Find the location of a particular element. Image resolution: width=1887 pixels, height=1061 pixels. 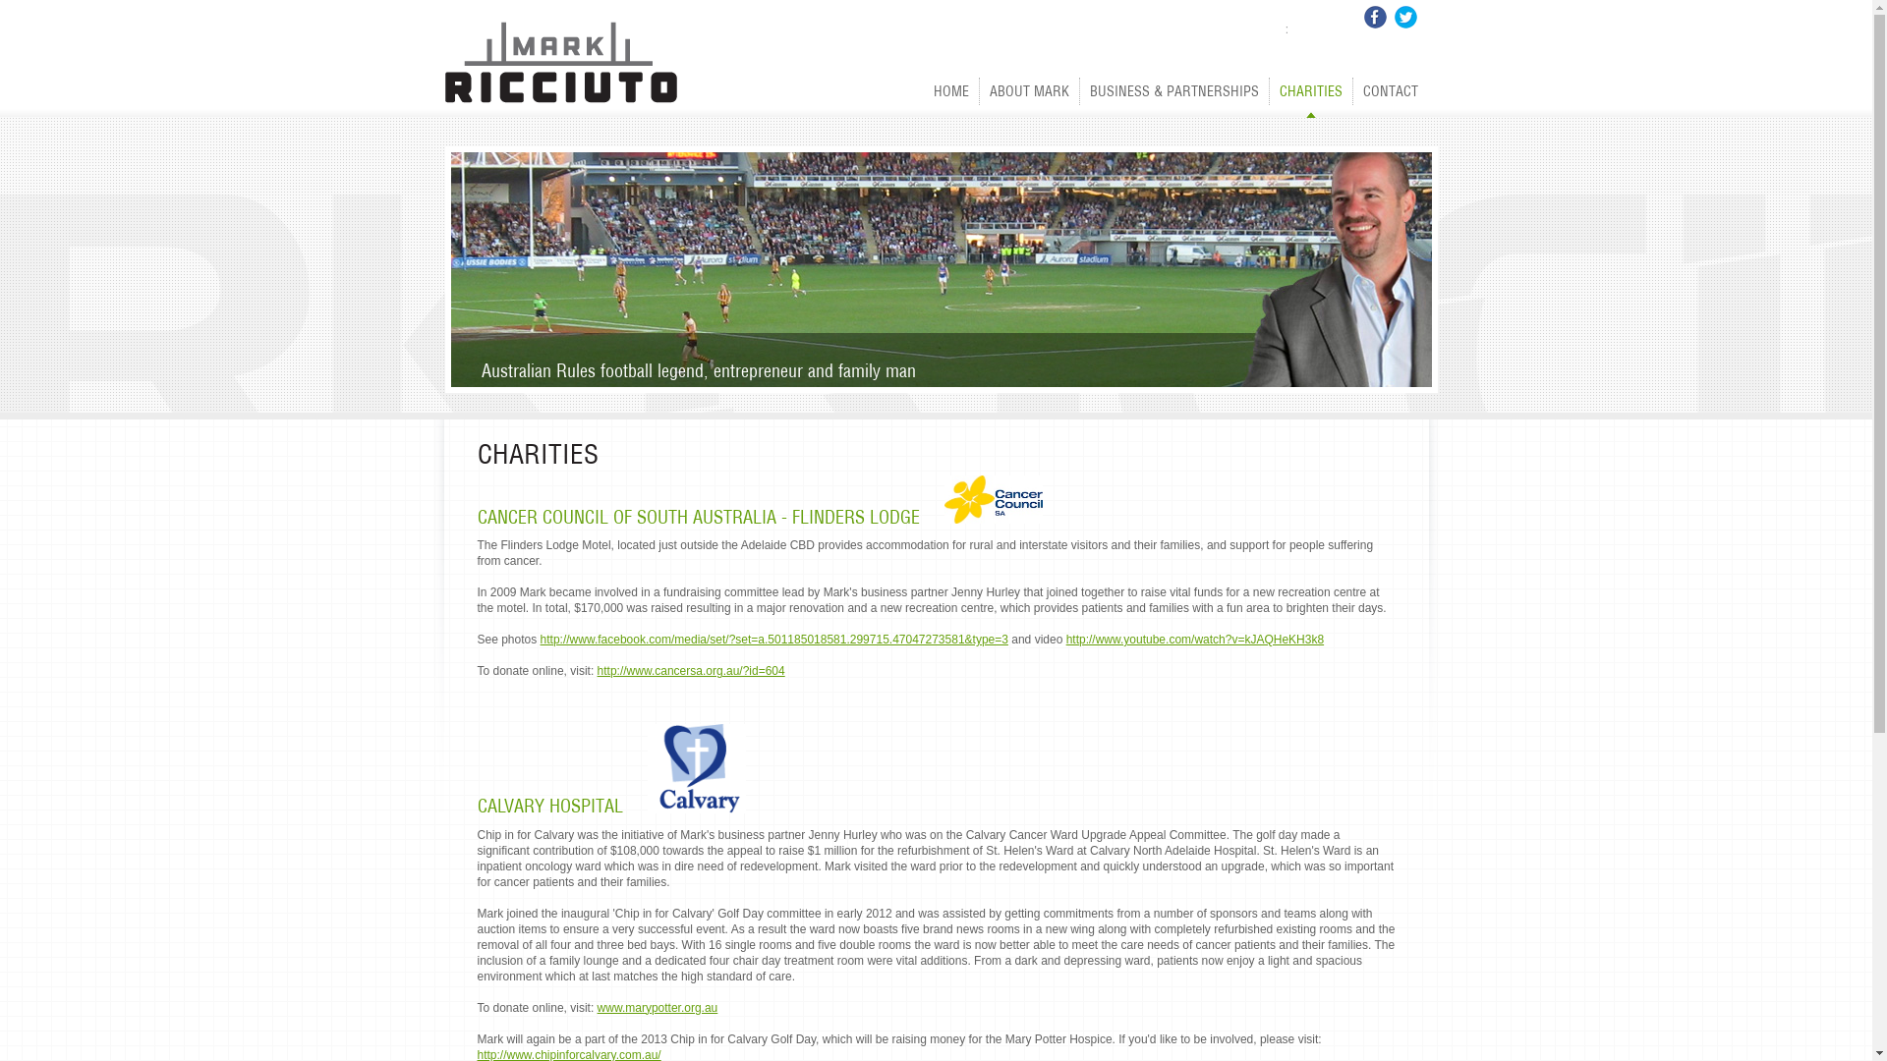

BUSINESS & PARTNERSHIPS is located at coordinates (1173, 91).